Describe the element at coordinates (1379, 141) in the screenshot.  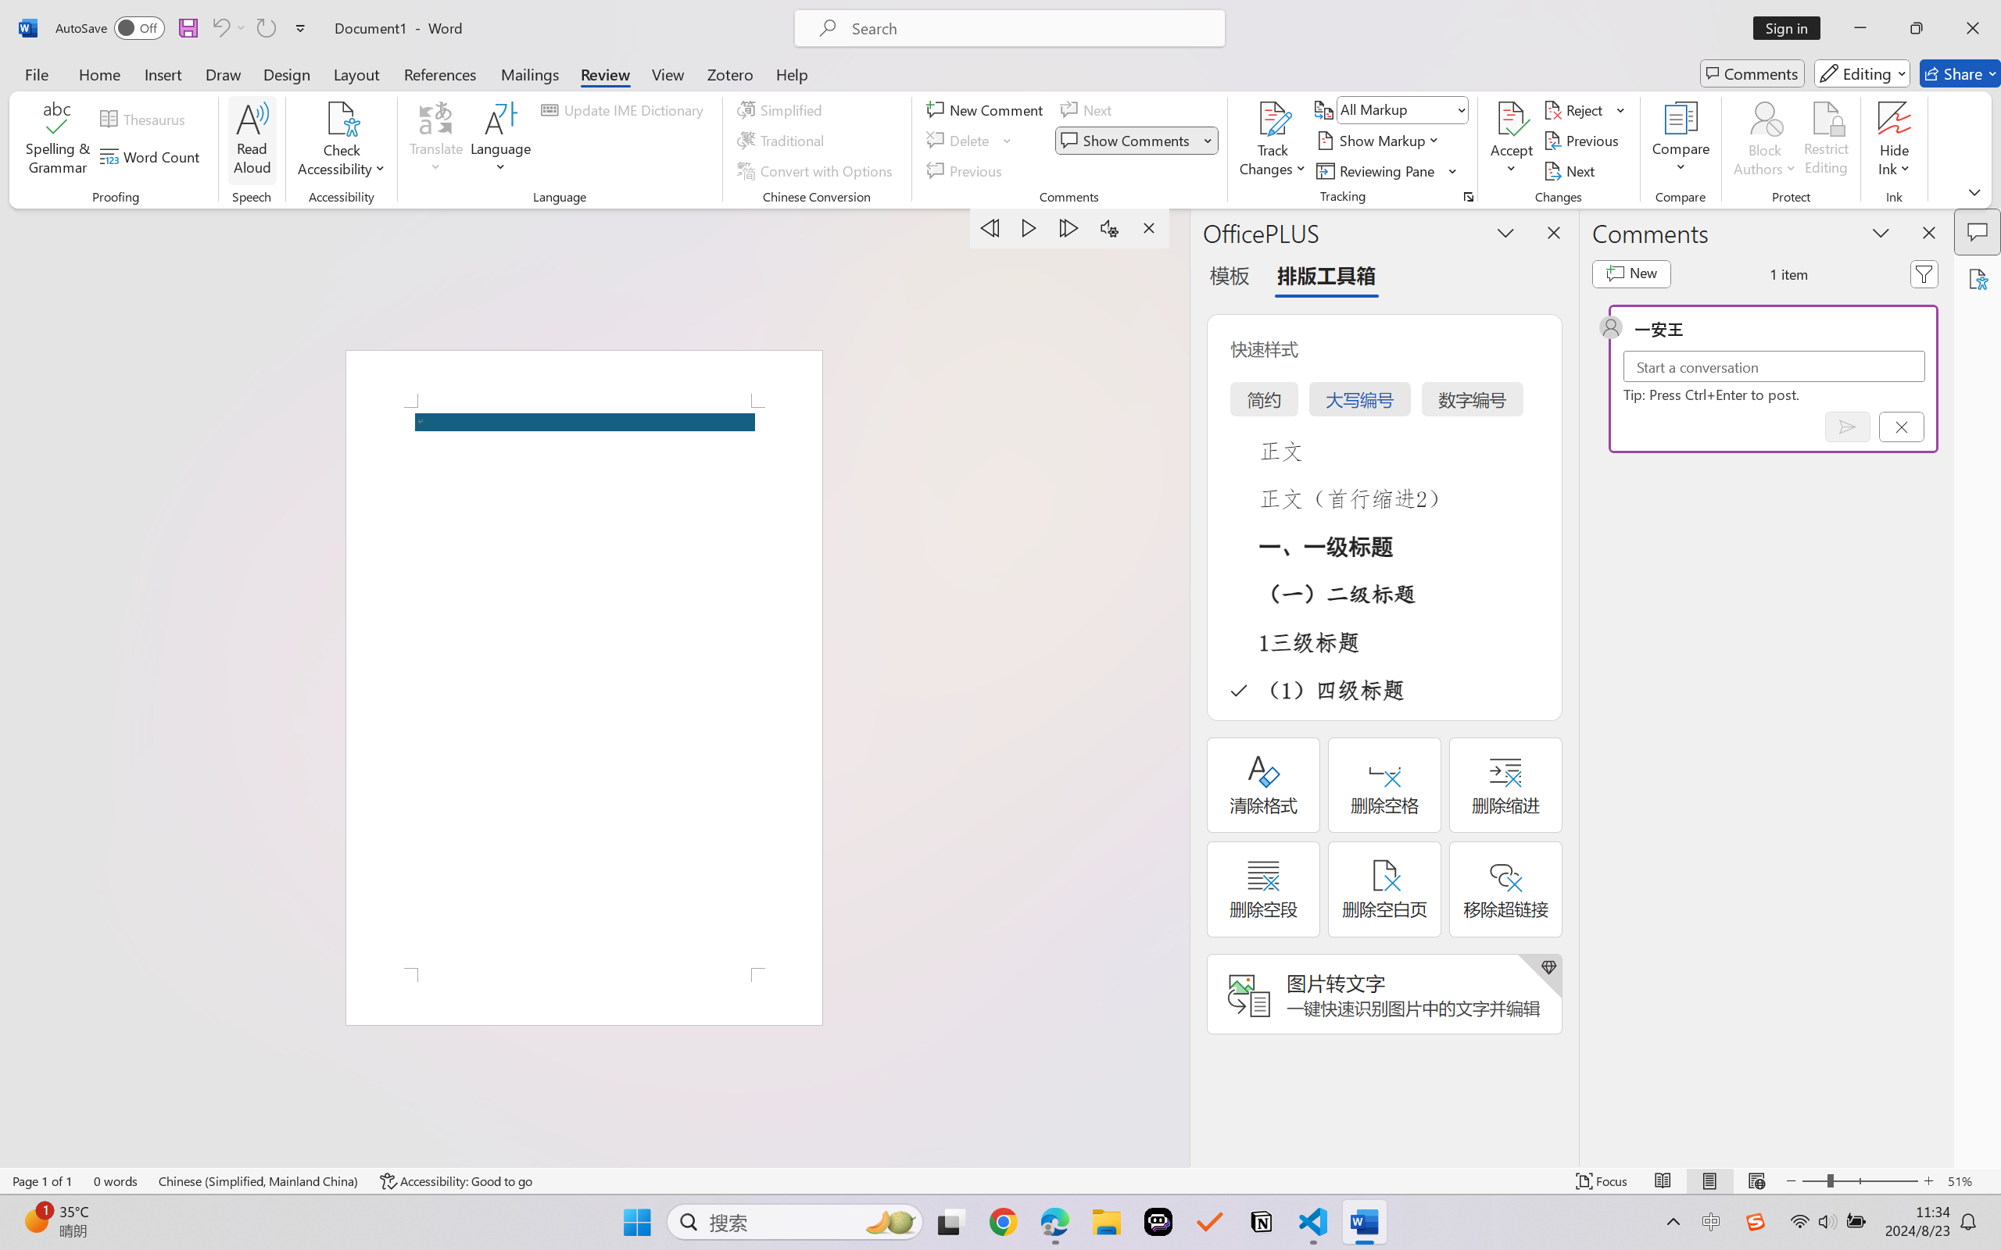
I see `Show Markup` at that location.